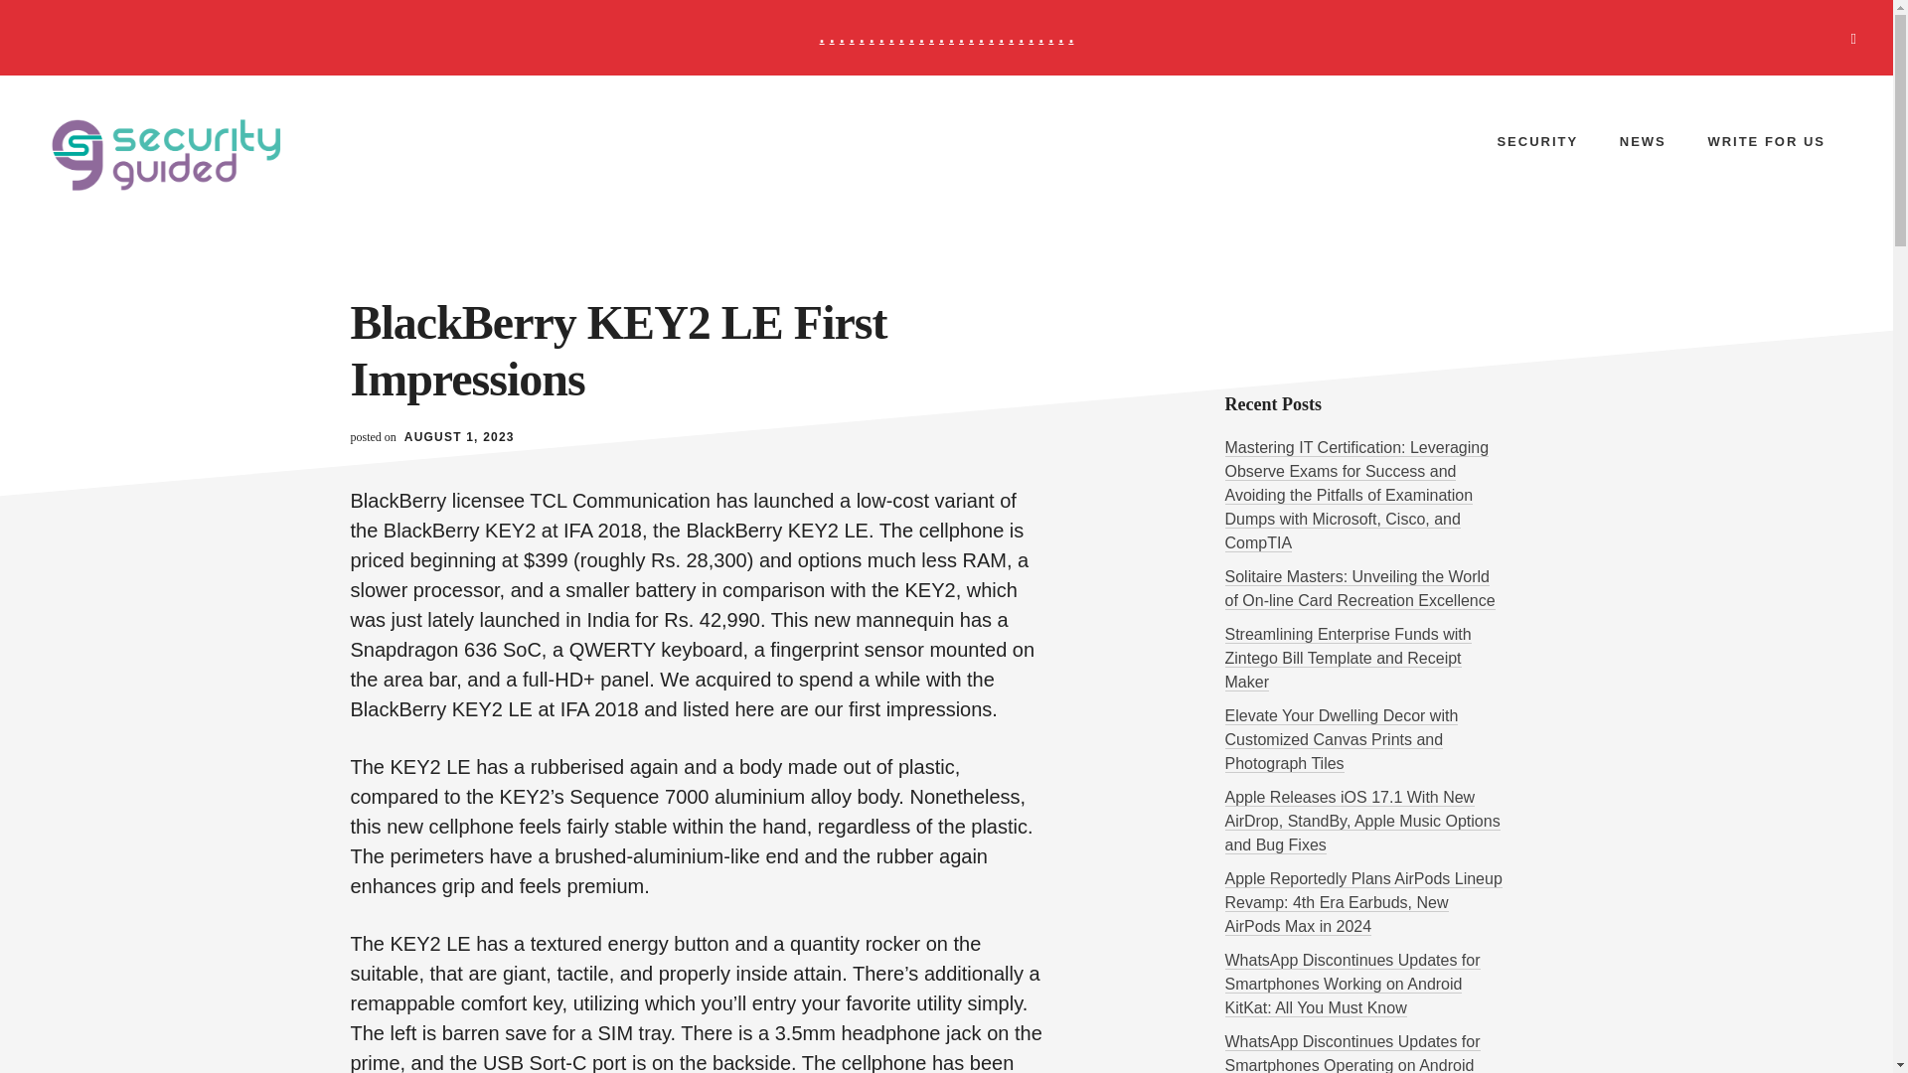 The image size is (1908, 1073). I want to click on SECURITY, so click(1536, 141).